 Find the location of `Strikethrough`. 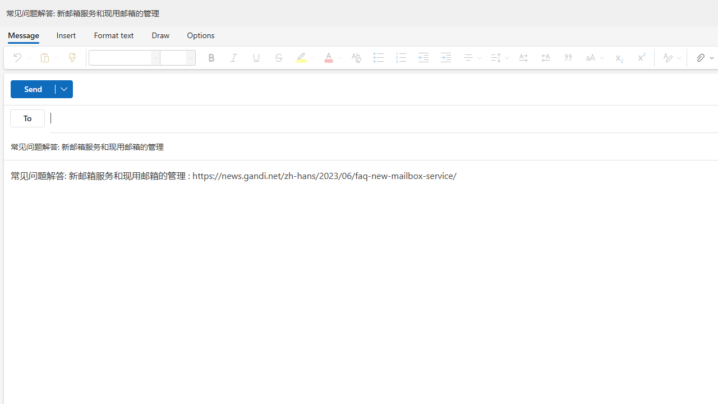

Strikethrough is located at coordinates (279, 57).